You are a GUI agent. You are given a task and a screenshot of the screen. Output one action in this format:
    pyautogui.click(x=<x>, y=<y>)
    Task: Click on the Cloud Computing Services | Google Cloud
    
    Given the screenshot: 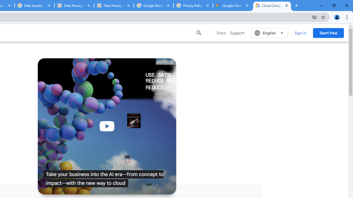 What is the action you would take?
    pyautogui.click(x=272, y=5)
    